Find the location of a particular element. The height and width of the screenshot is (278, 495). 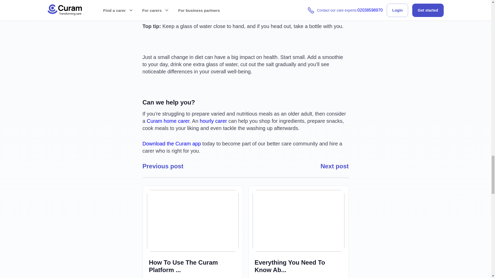

Everything You Need To Know About Curam is located at coordinates (299, 266).